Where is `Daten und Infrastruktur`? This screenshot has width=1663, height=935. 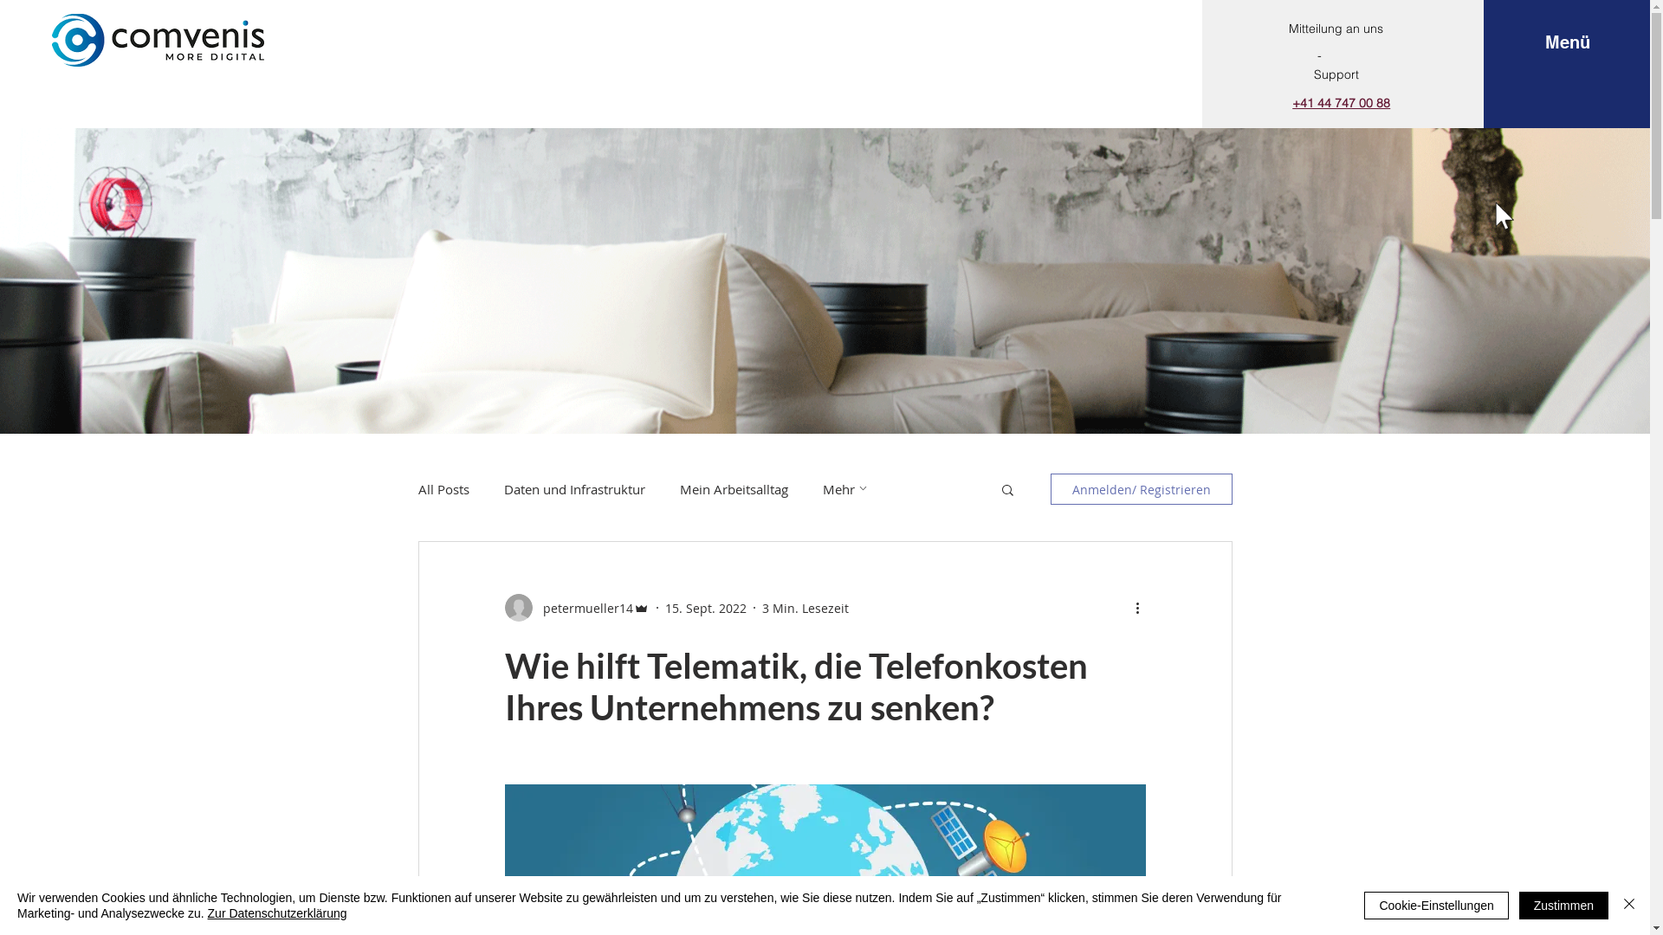 Daten und Infrastruktur is located at coordinates (575, 489).